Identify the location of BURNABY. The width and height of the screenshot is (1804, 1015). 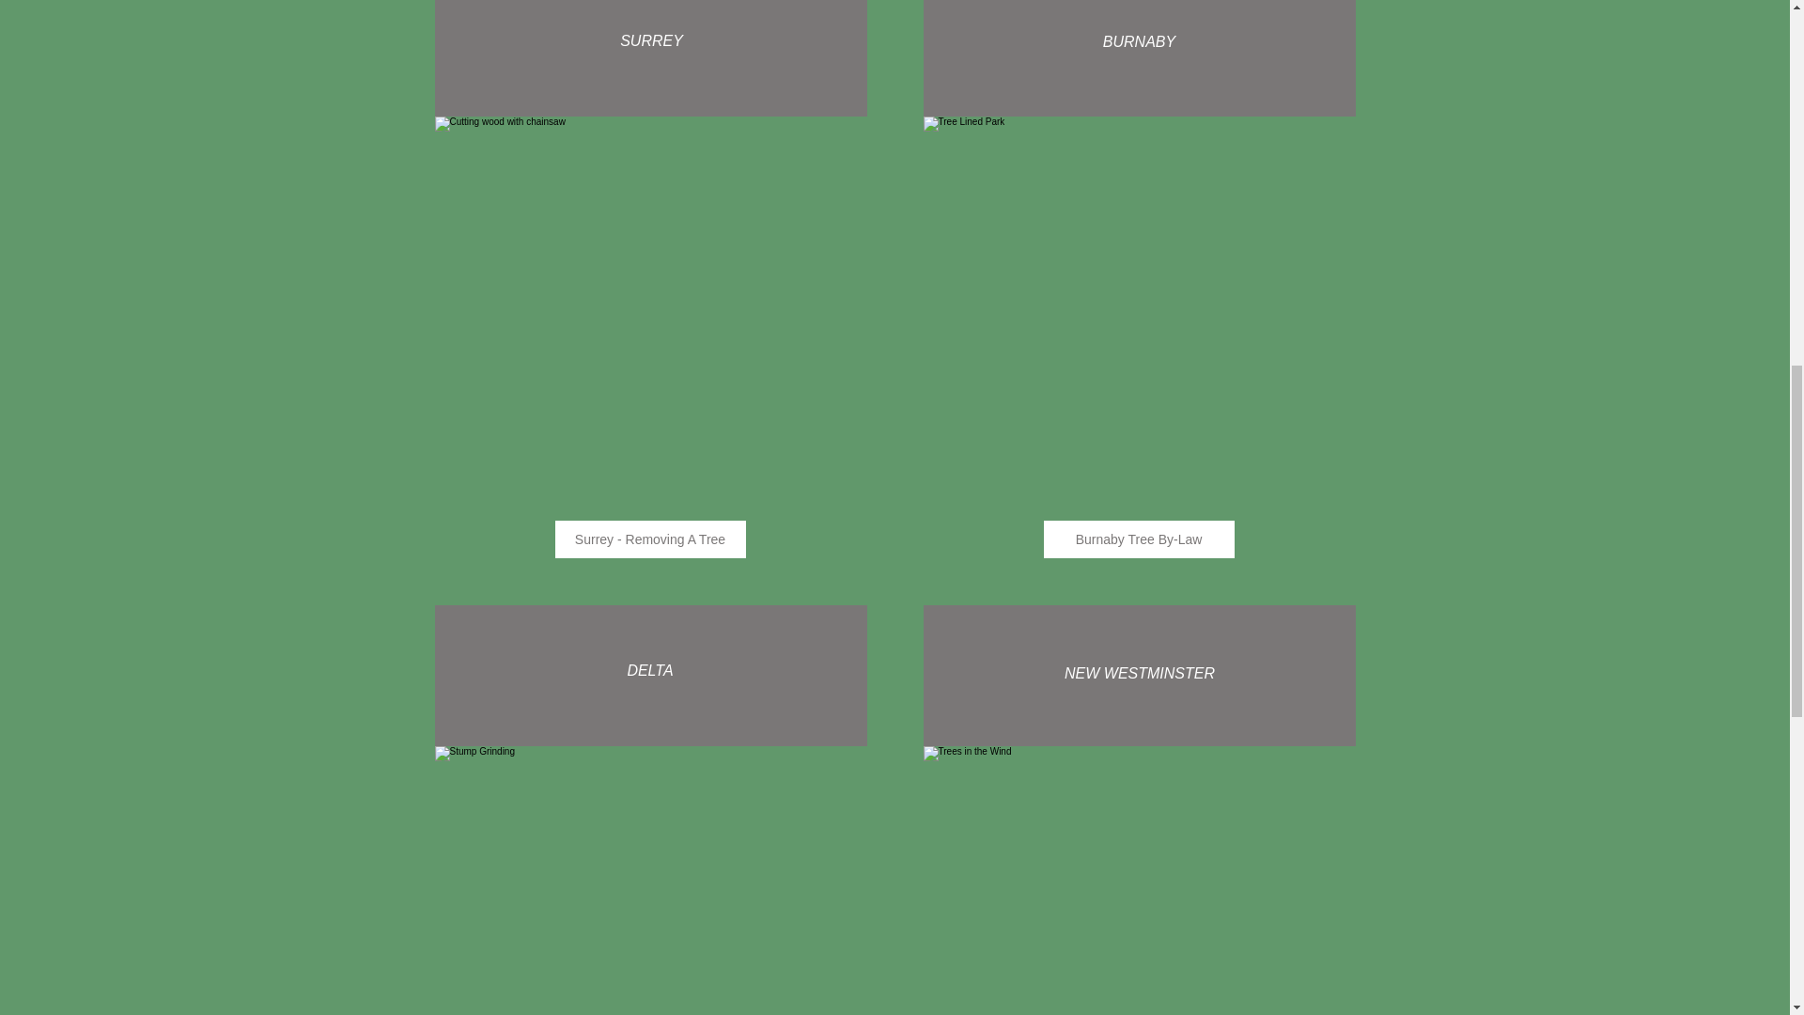
(1139, 47).